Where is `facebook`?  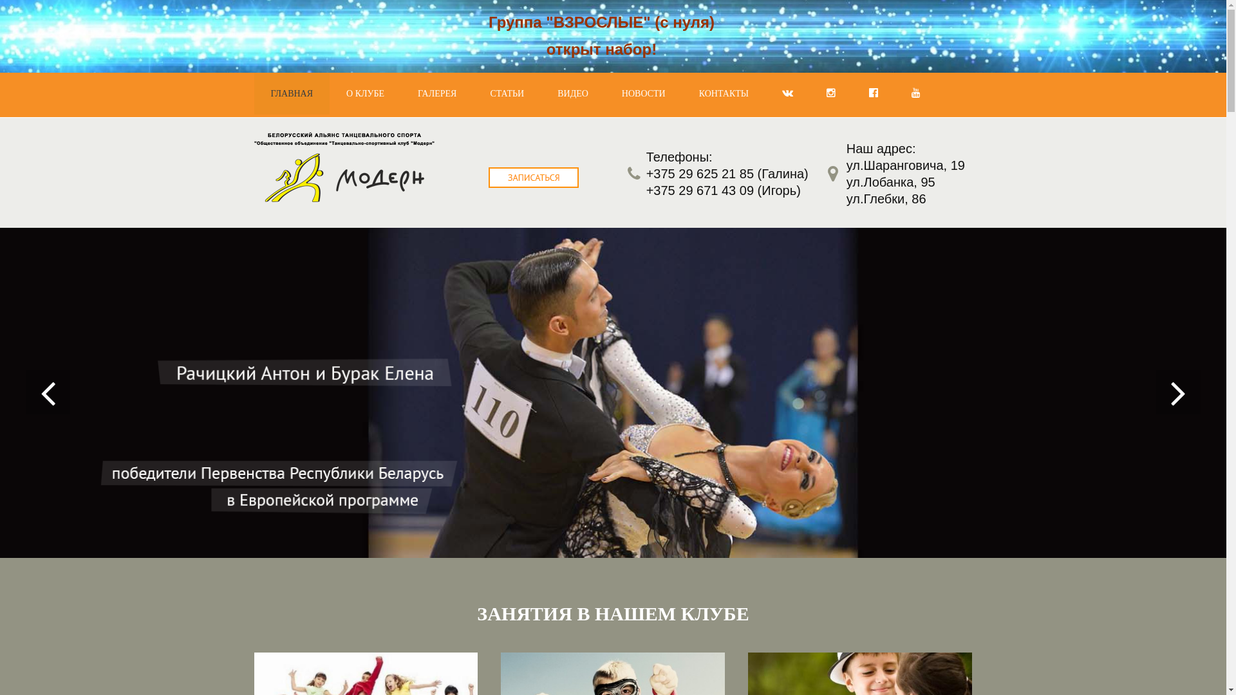 facebook is located at coordinates (874, 95).